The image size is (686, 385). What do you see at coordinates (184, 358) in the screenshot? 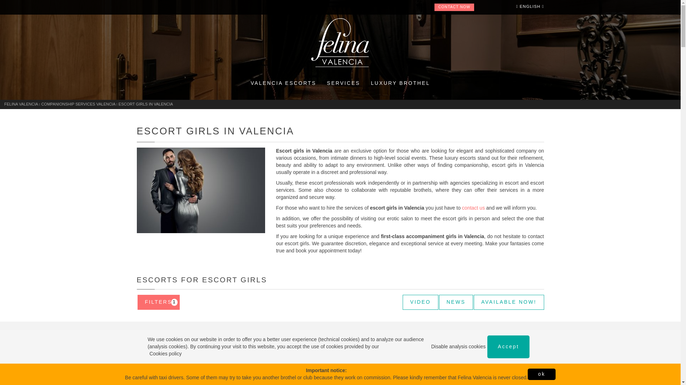
I see `Megan` at bounding box center [184, 358].